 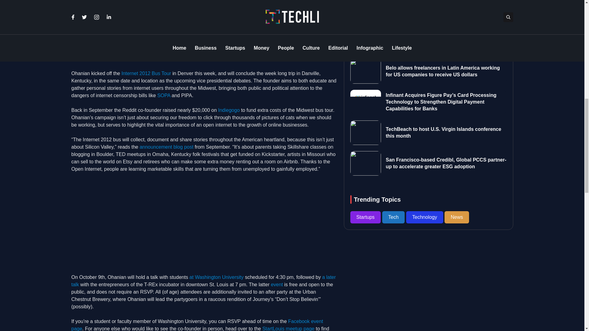 I want to click on announcement blog post, so click(x=166, y=147).